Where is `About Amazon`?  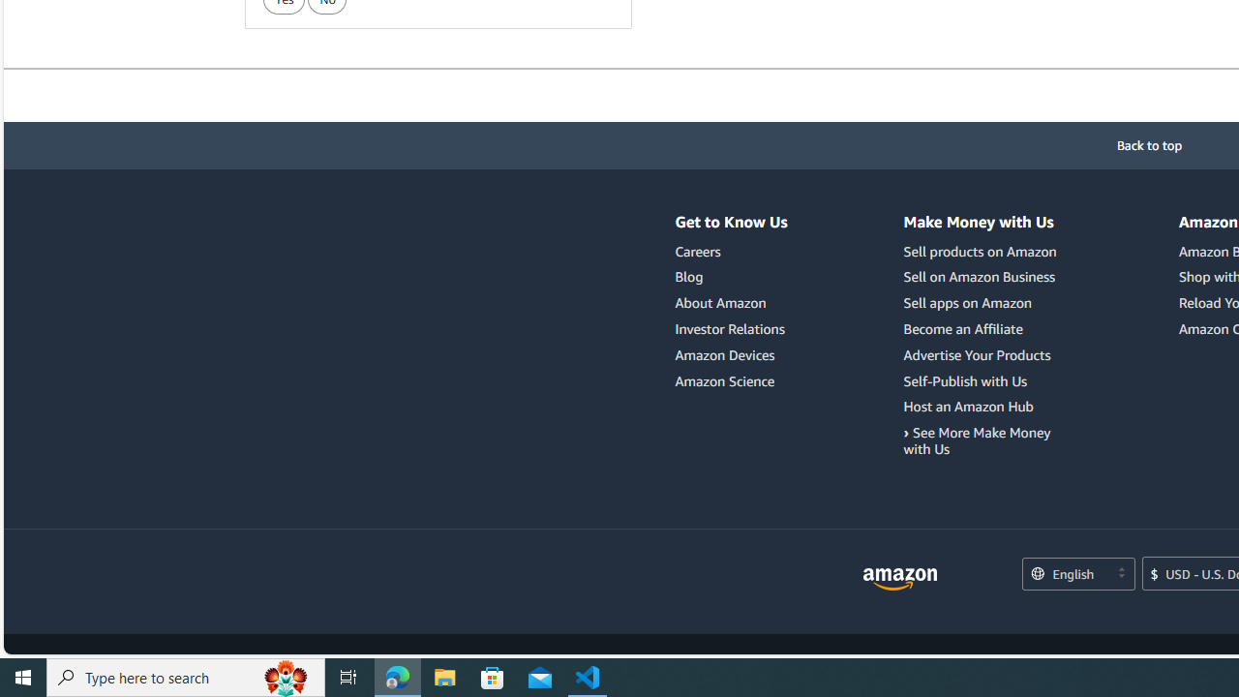
About Amazon is located at coordinates (732, 303).